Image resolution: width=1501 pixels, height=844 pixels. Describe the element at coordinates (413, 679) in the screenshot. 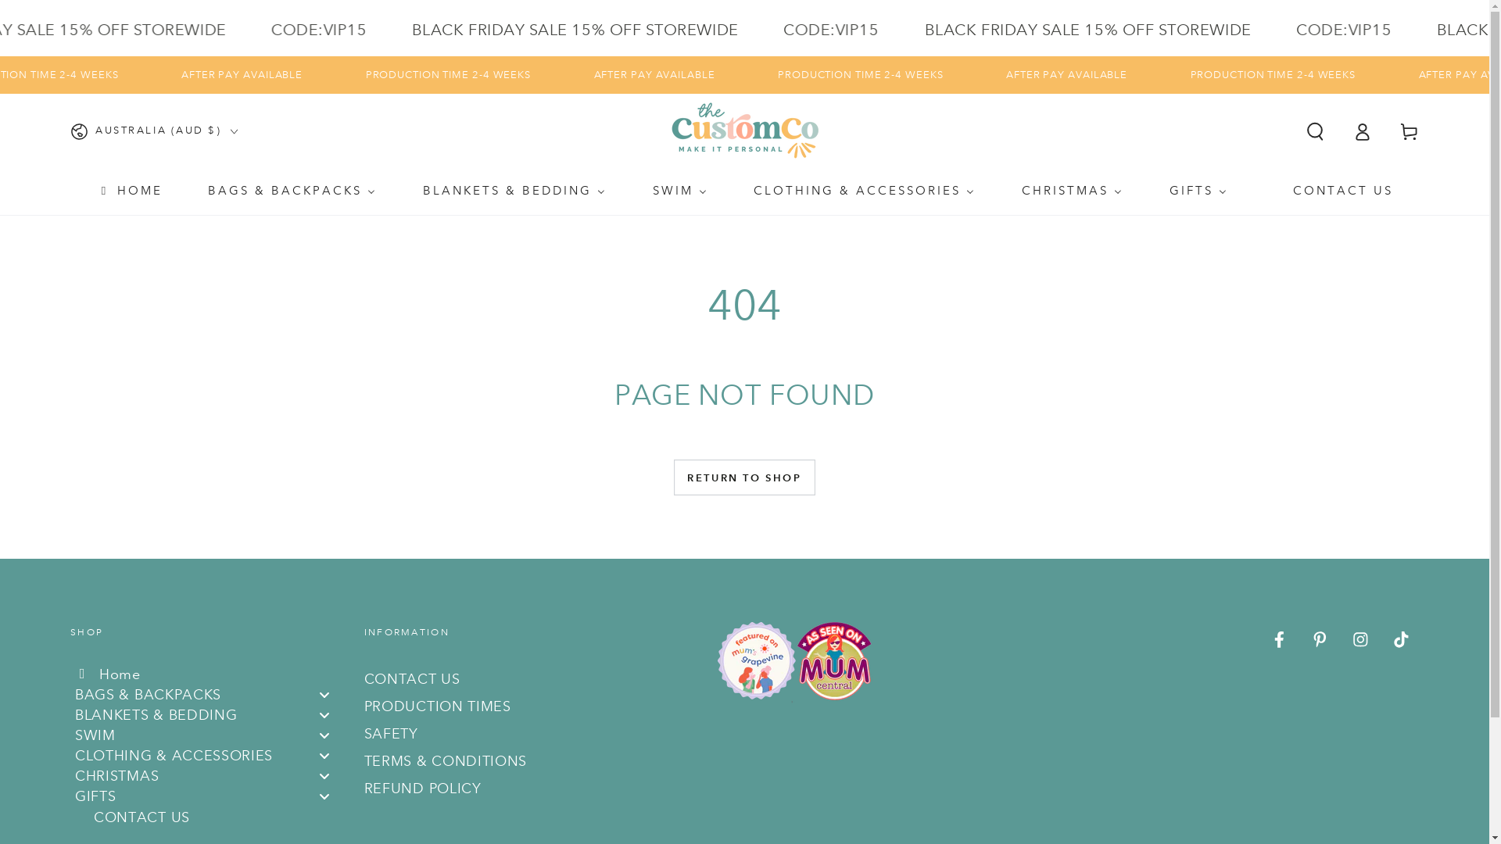

I see `CONTACT US` at that location.